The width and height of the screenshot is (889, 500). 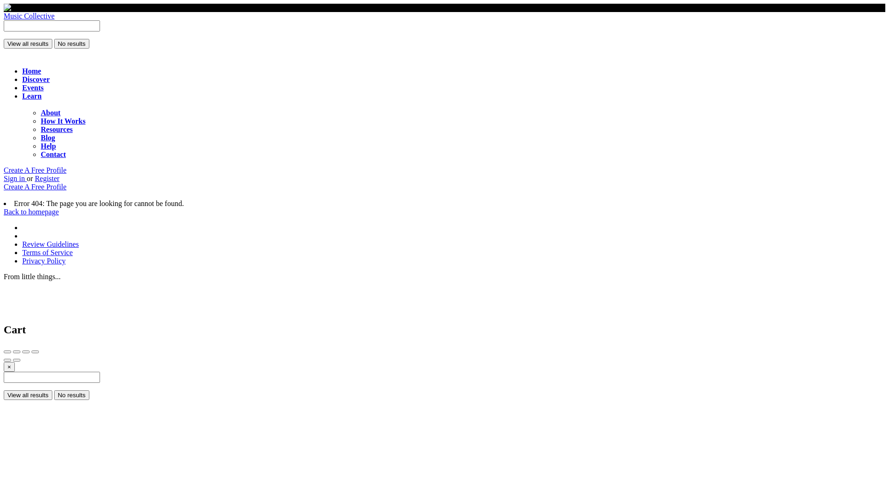 What do you see at coordinates (47, 253) in the screenshot?
I see `Terms of Service` at bounding box center [47, 253].